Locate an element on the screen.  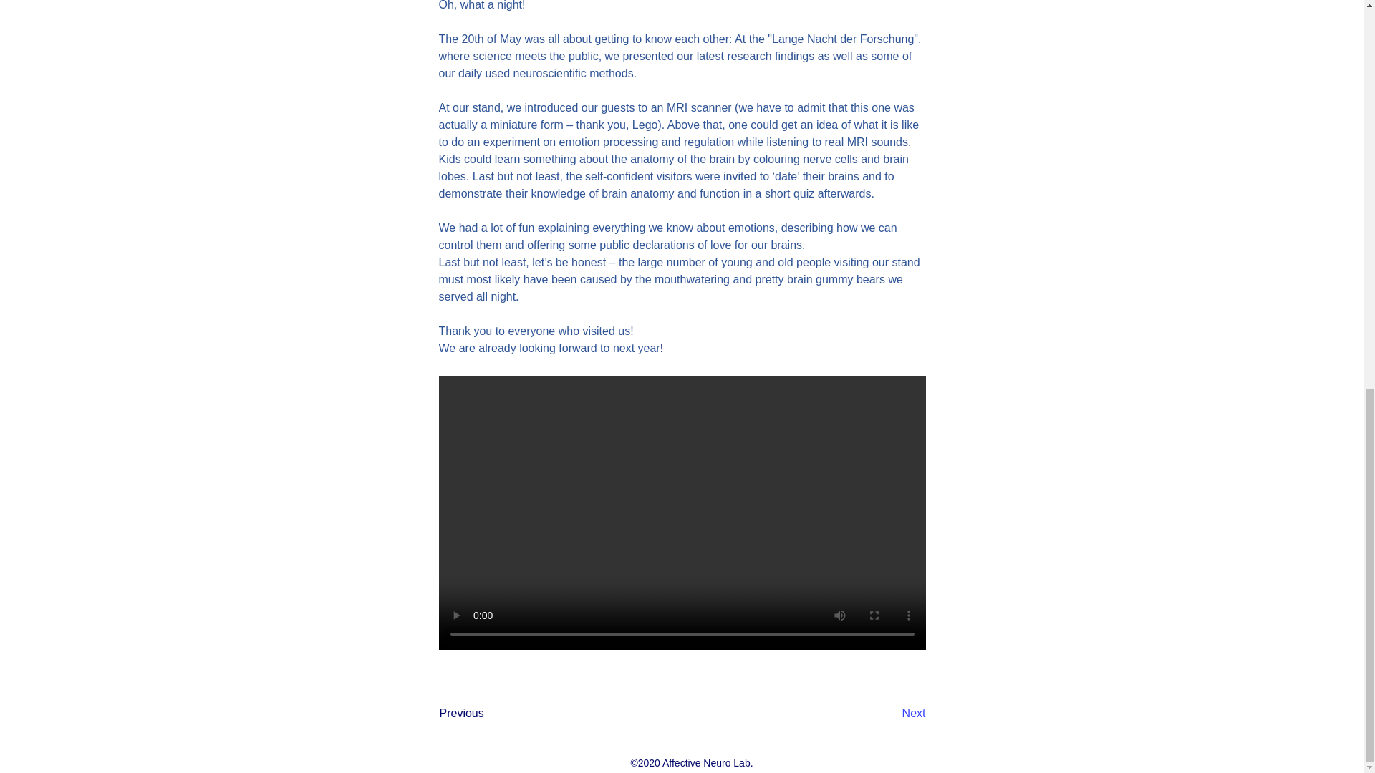
Lange Nacht der Forschung is located at coordinates (842, 39).